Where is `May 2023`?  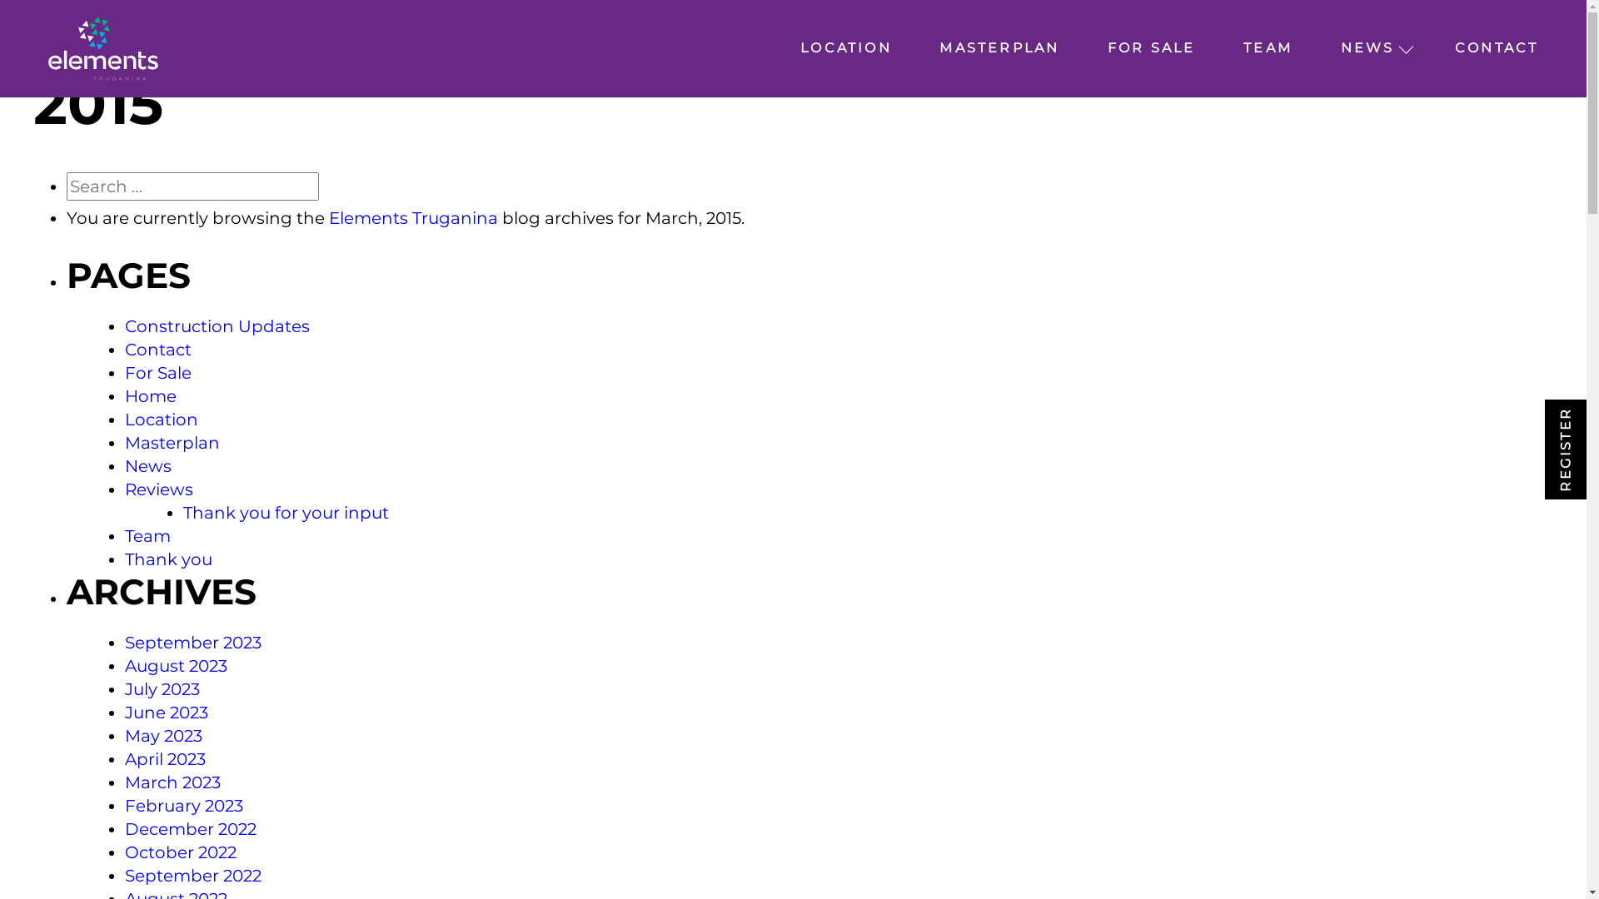
May 2023 is located at coordinates (163, 736).